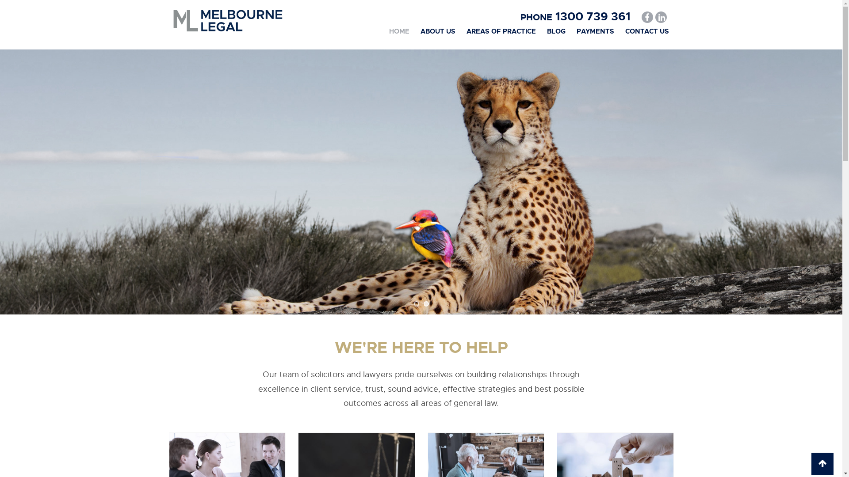 The width and height of the screenshot is (849, 477). I want to click on PAYMENTS, so click(595, 31).